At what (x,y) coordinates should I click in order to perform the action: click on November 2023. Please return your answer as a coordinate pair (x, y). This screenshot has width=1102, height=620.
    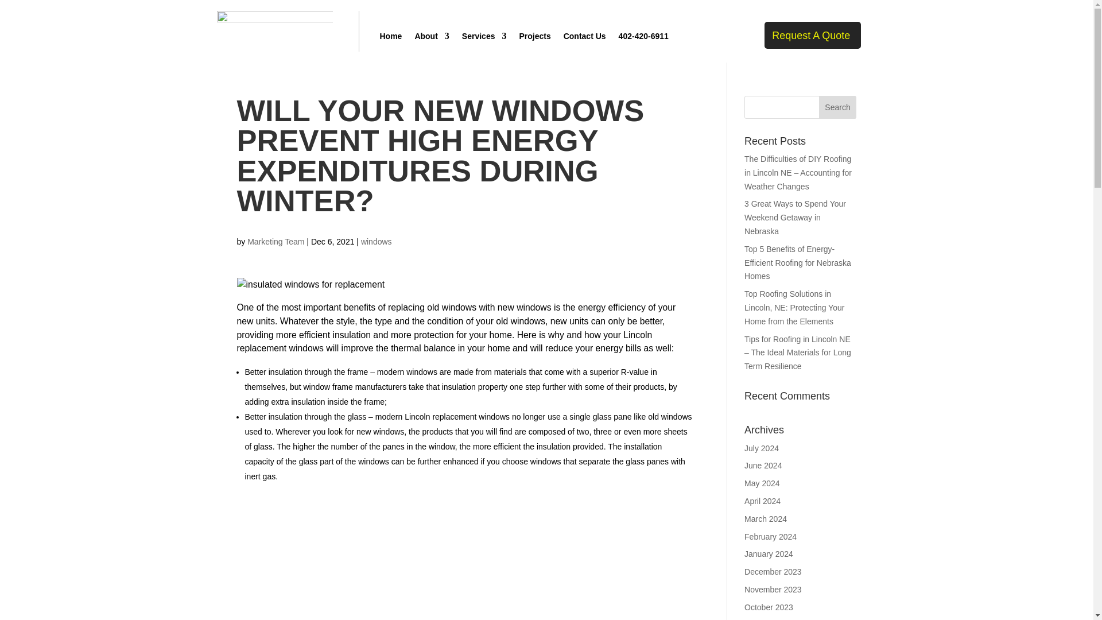
    Looking at the image, I should click on (773, 589).